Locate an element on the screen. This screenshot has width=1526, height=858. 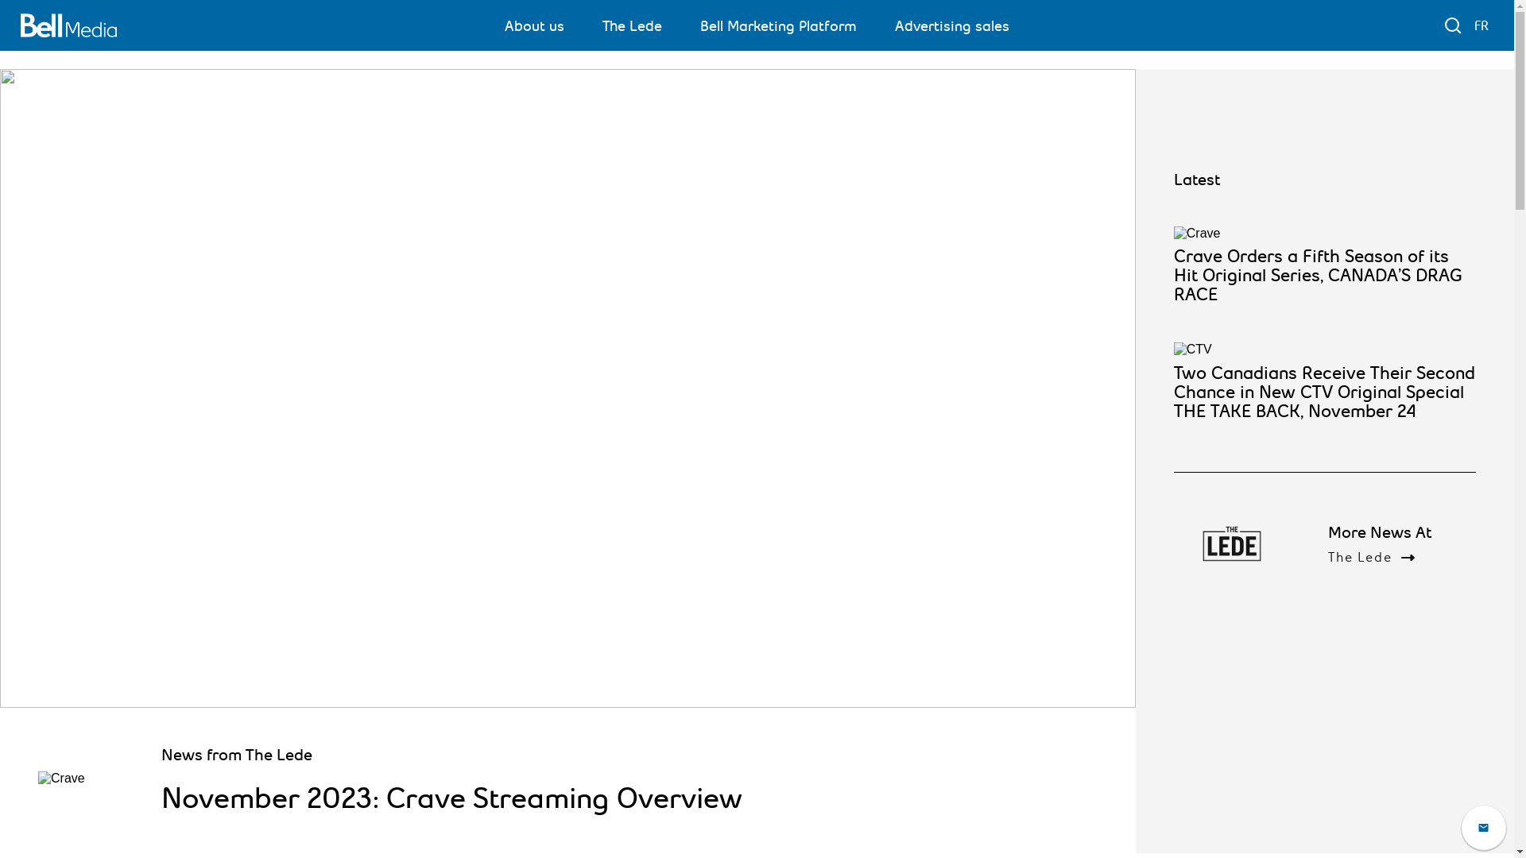
FR is located at coordinates (1481, 25).